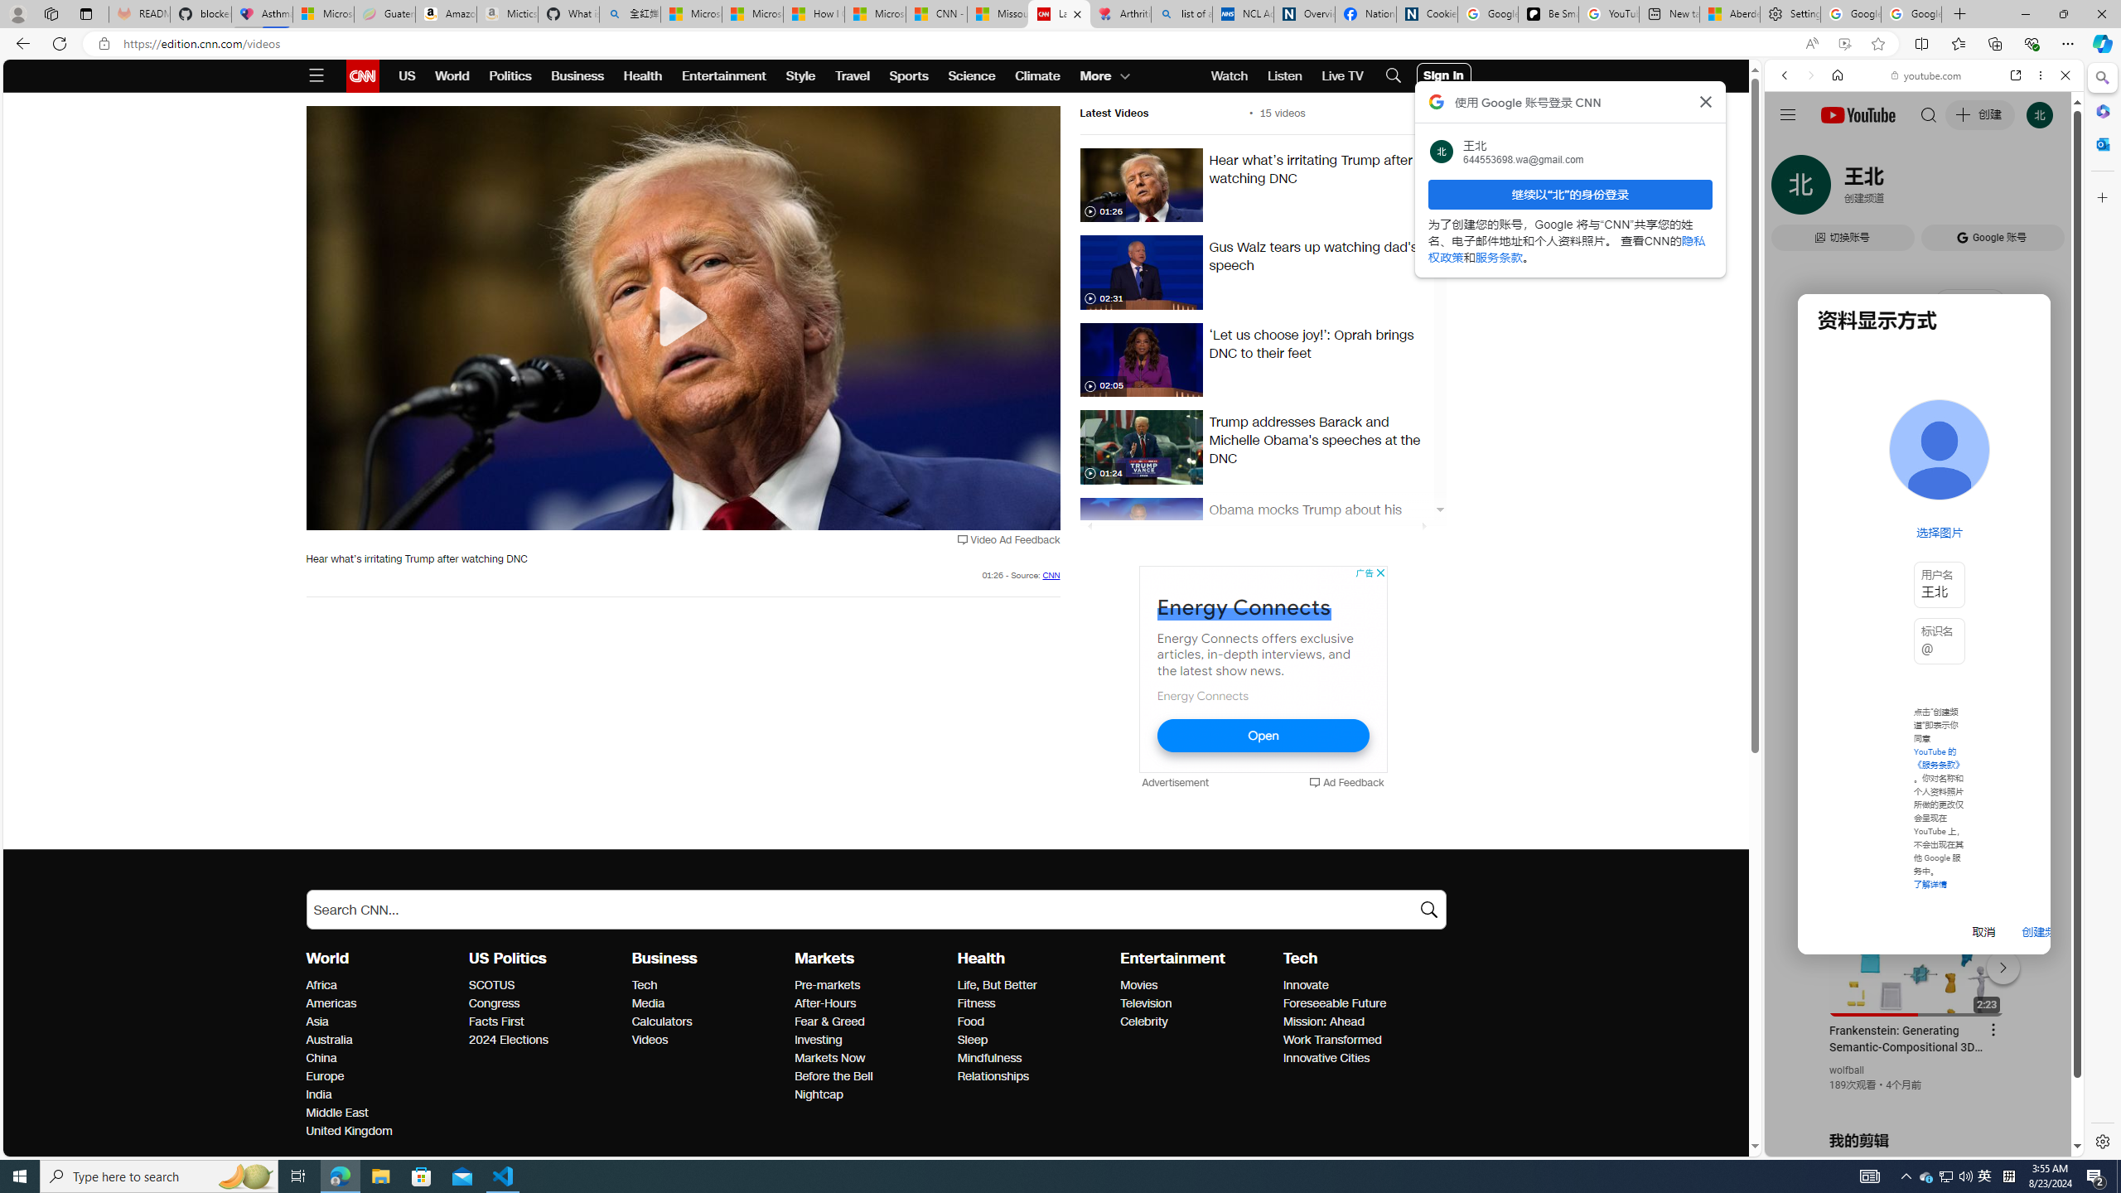  I want to click on Be Smart | creating Science videos | Patreon, so click(1548, 14).